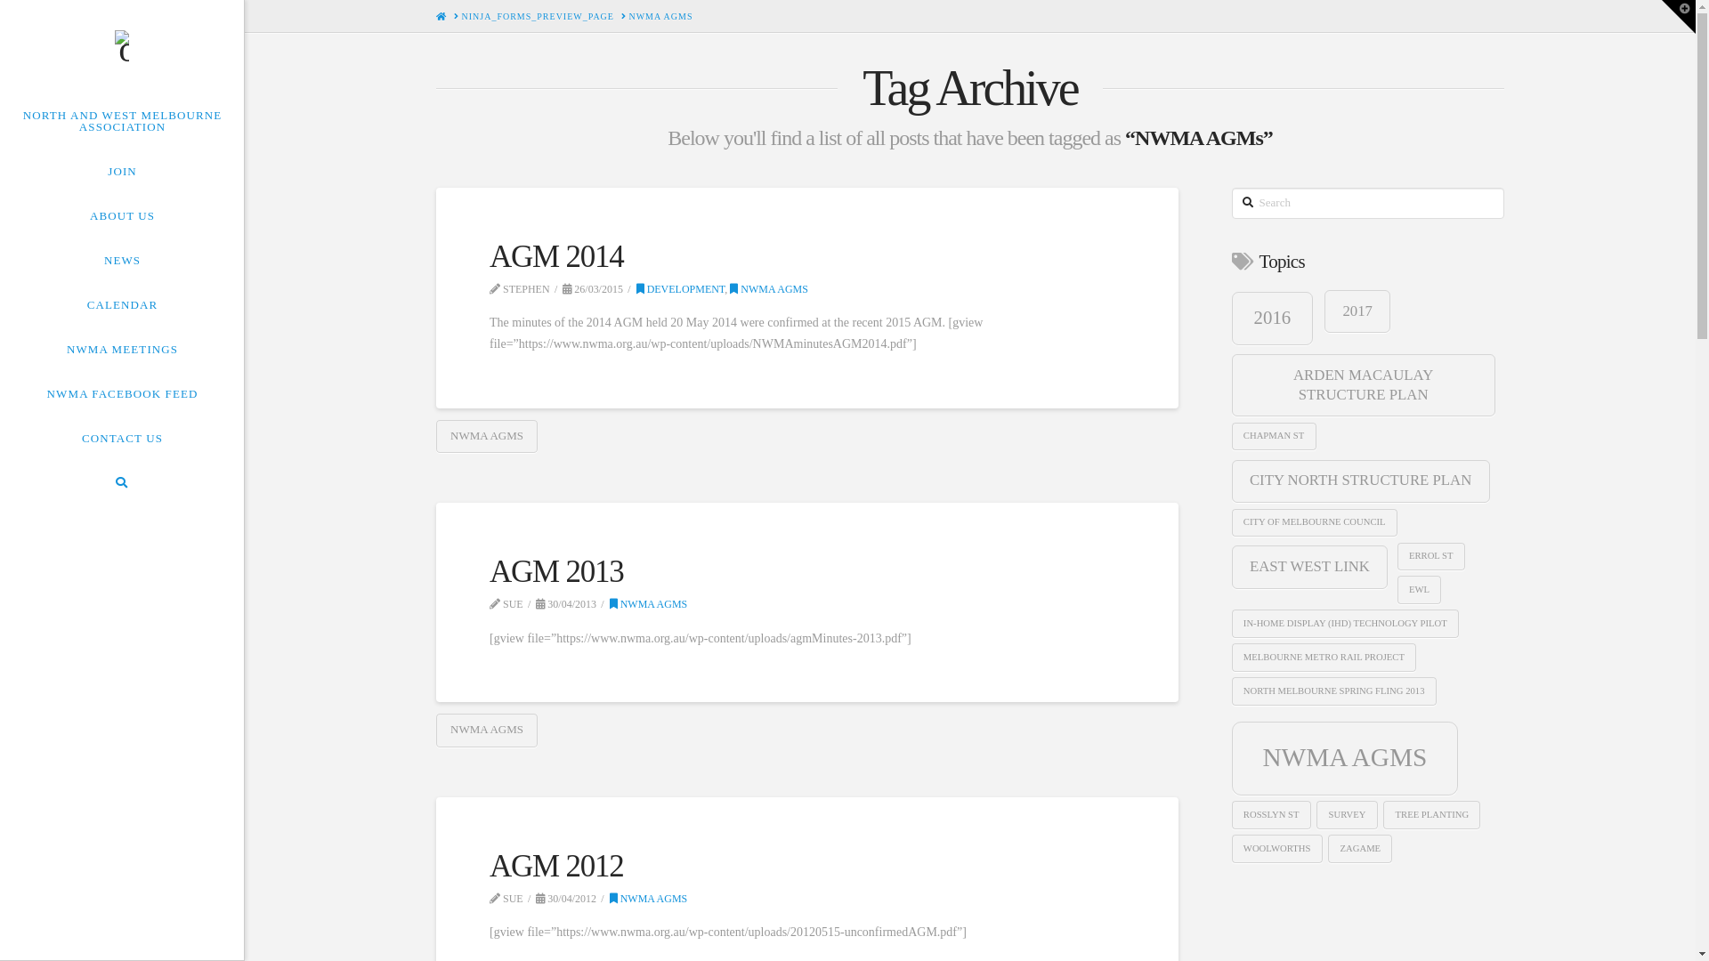 Image resolution: width=1709 pixels, height=961 pixels. Describe the element at coordinates (1679, 17) in the screenshot. I see `Toggle the Widgetbar` at that location.